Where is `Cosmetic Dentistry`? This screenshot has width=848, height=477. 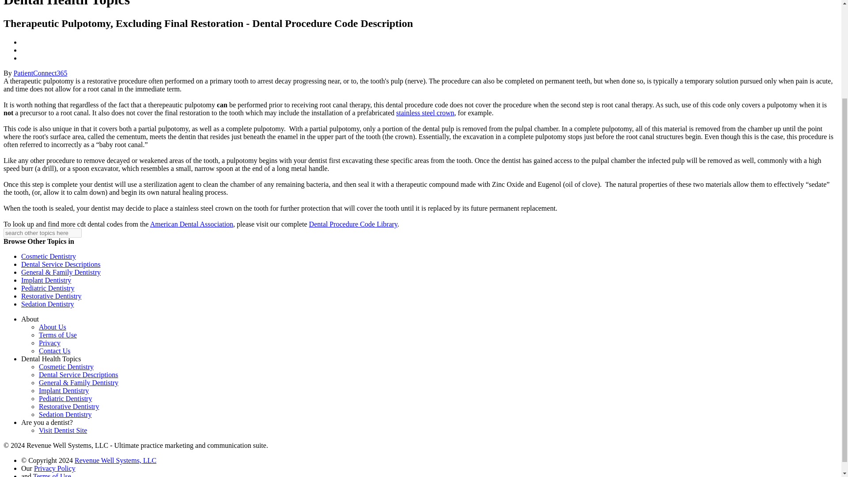 Cosmetic Dentistry is located at coordinates (66, 367).